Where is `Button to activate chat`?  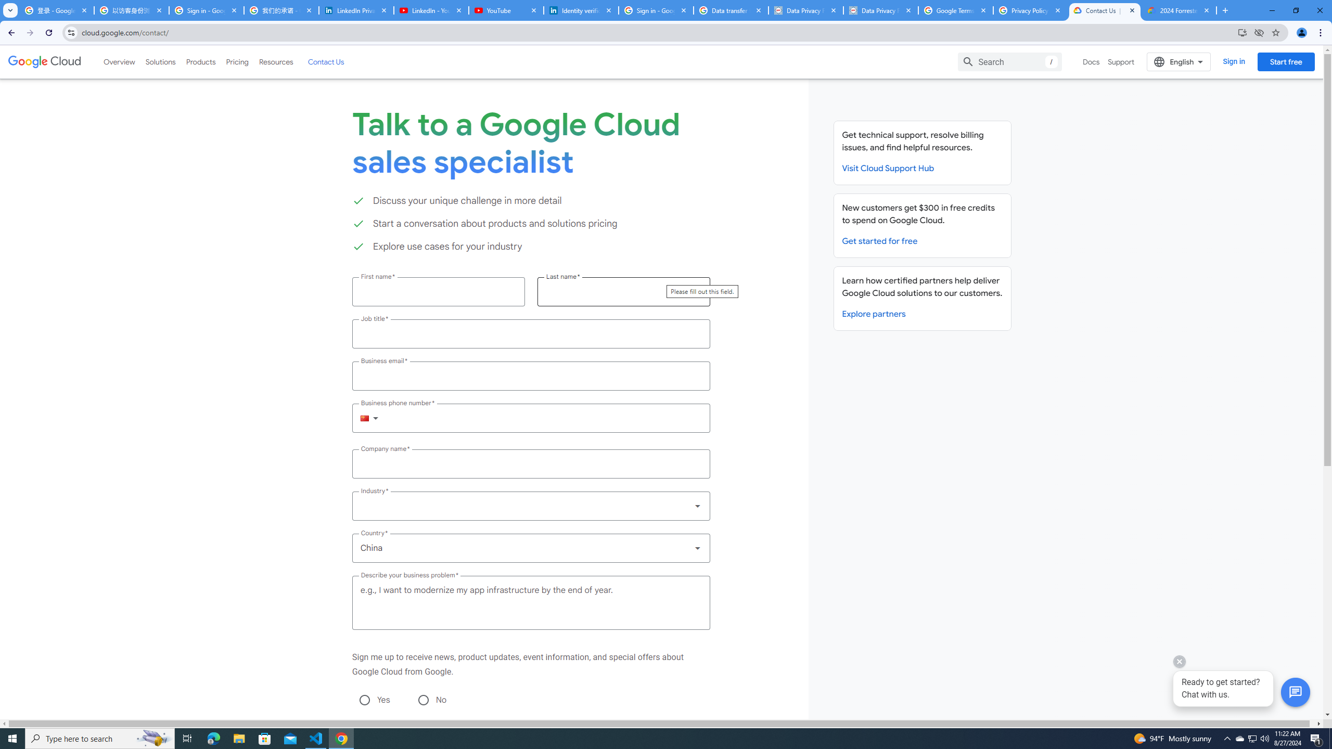 Button to activate chat is located at coordinates (1296, 692).